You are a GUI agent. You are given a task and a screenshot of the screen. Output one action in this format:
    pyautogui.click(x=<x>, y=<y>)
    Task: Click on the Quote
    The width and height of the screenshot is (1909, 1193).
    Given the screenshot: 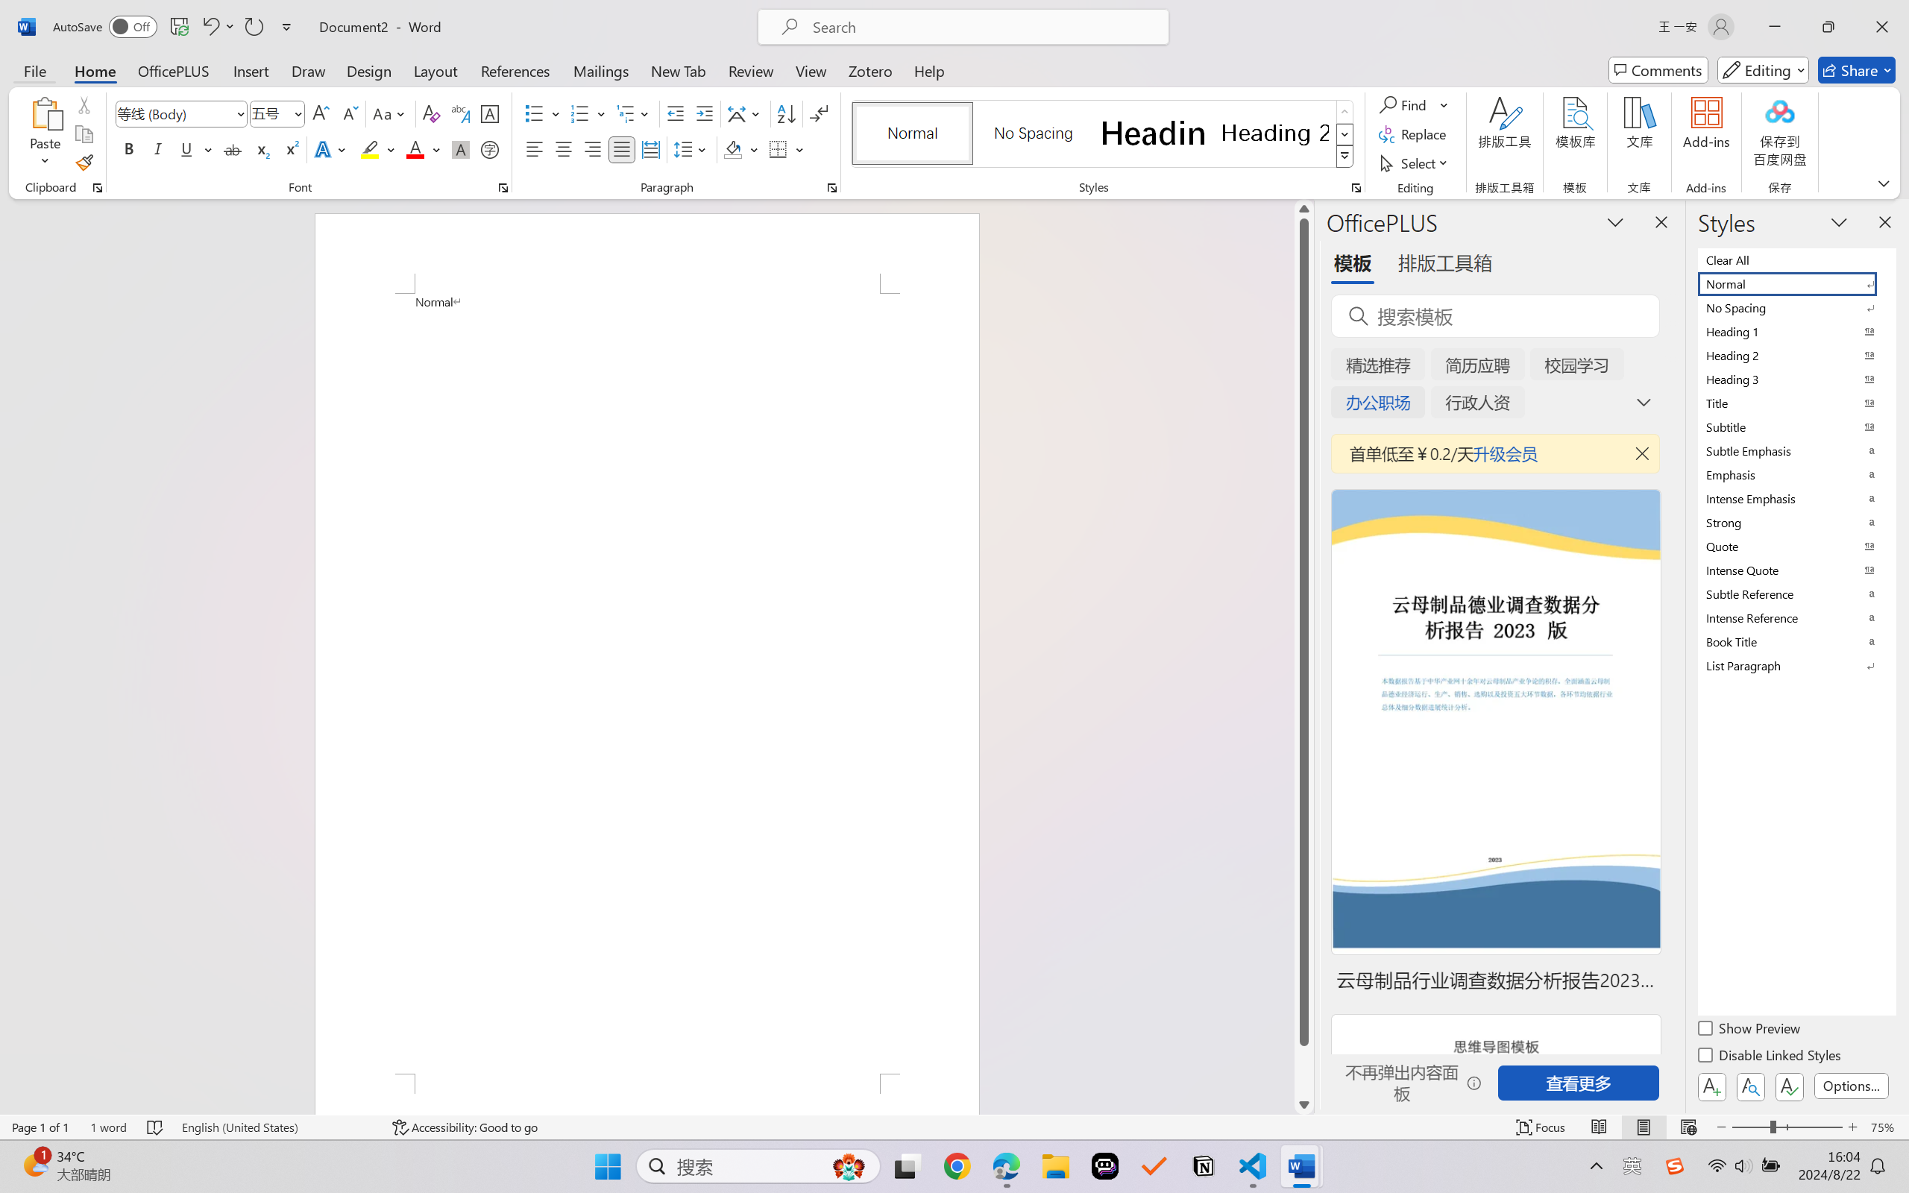 What is the action you would take?
    pyautogui.click(x=1796, y=546)
    